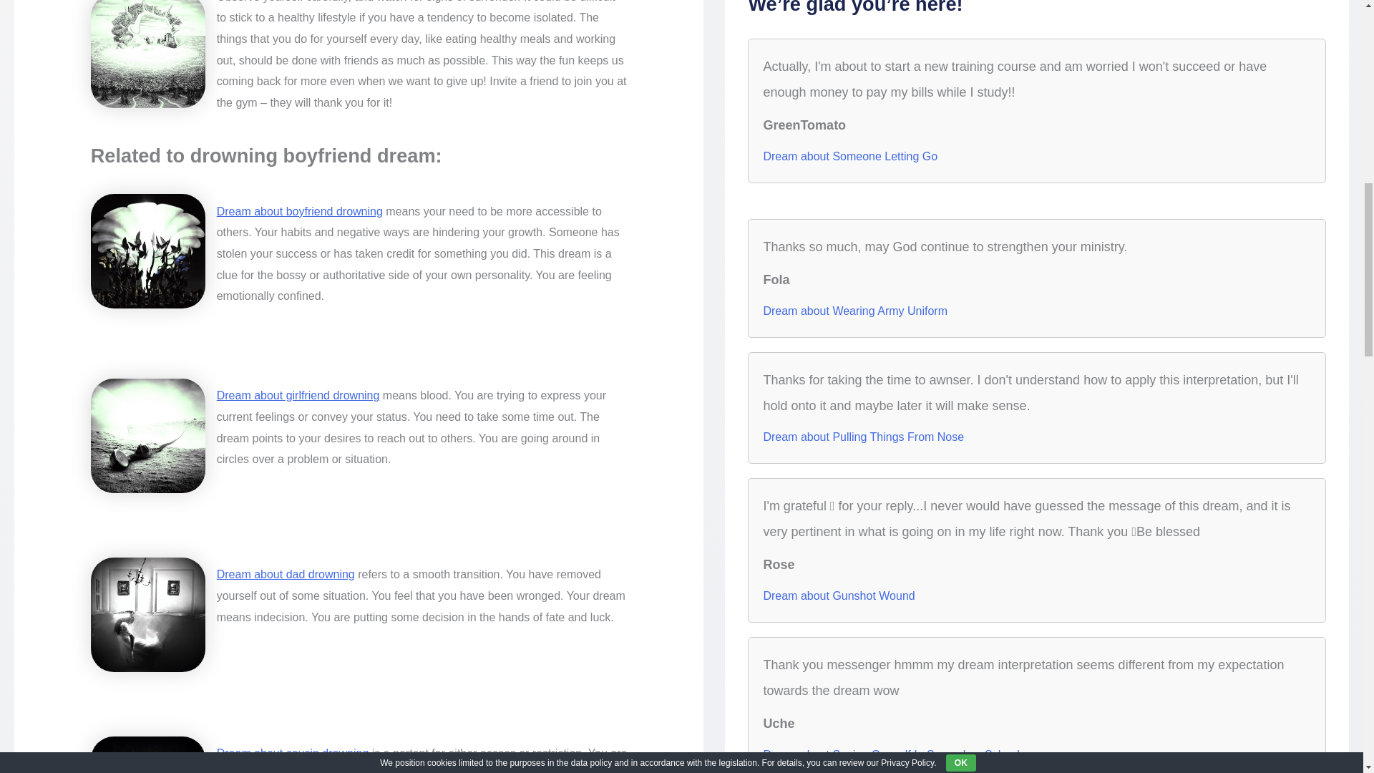 This screenshot has width=1374, height=773. What do you see at coordinates (854, 311) in the screenshot?
I see `Dream about Wearing Army Uniform` at bounding box center [854, 311].